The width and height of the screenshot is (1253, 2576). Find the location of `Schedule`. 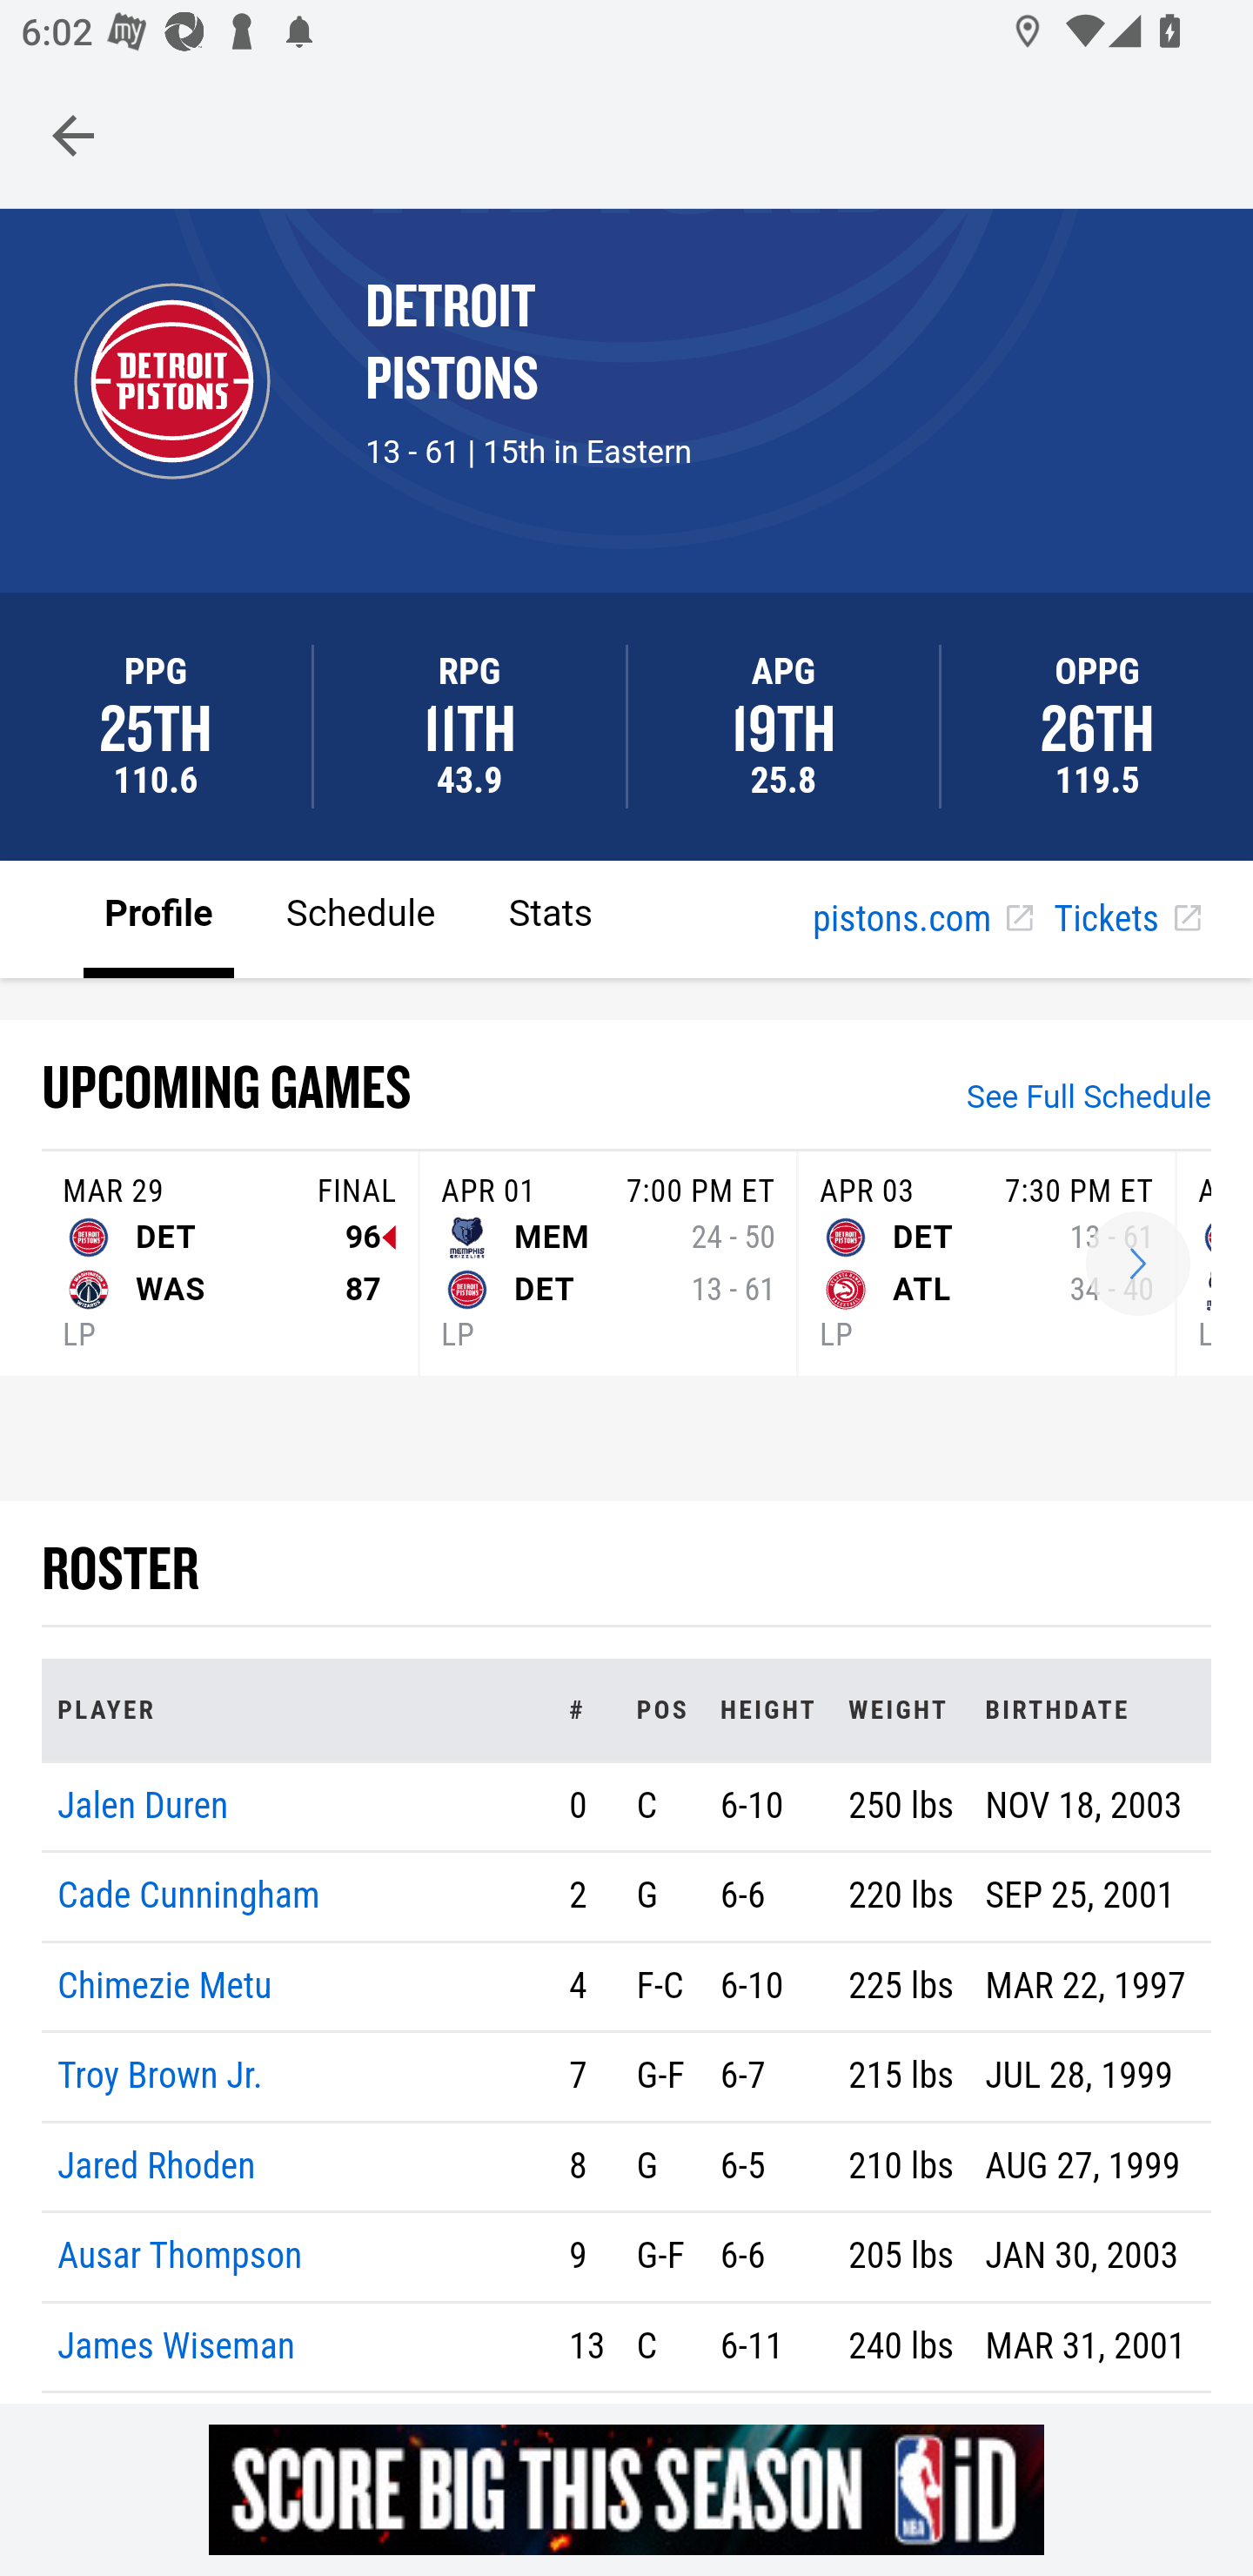

Schedule is located at coordinates (360, 917).